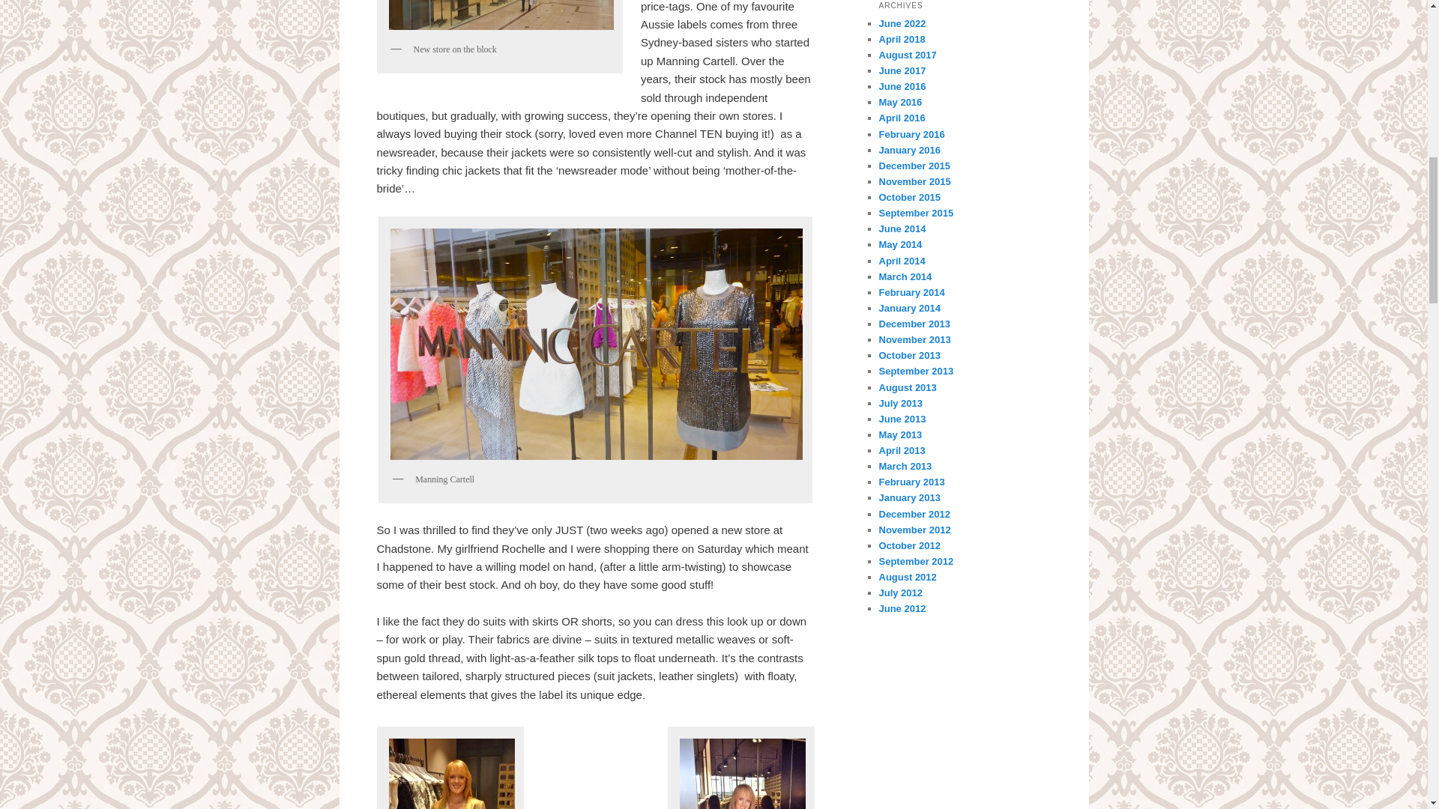  What do you see at coordinates (501, 18) in the screenshot?
I see `Manning exterior` at bounding box center [501, 18].